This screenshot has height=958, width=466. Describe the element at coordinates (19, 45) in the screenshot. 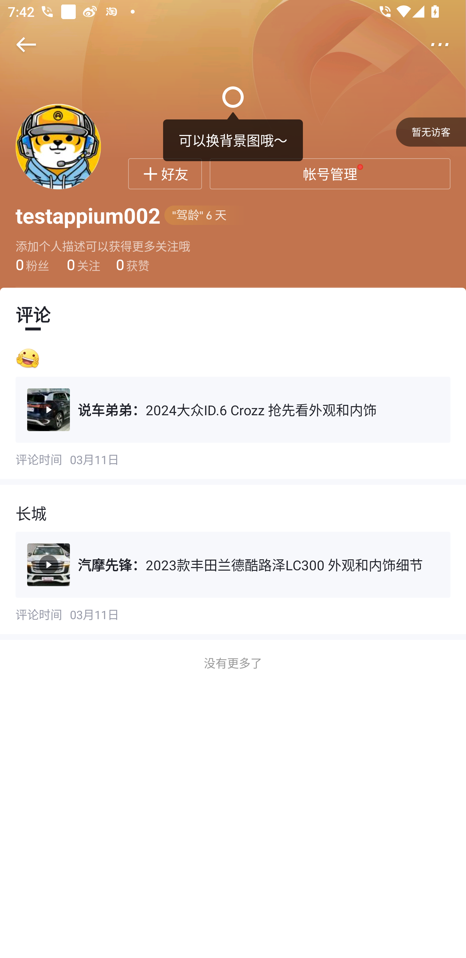

I see `` at that location.